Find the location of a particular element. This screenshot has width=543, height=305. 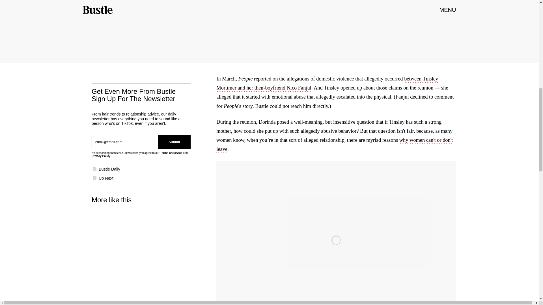

Privacy Policy is located at coordinates (101, 156).